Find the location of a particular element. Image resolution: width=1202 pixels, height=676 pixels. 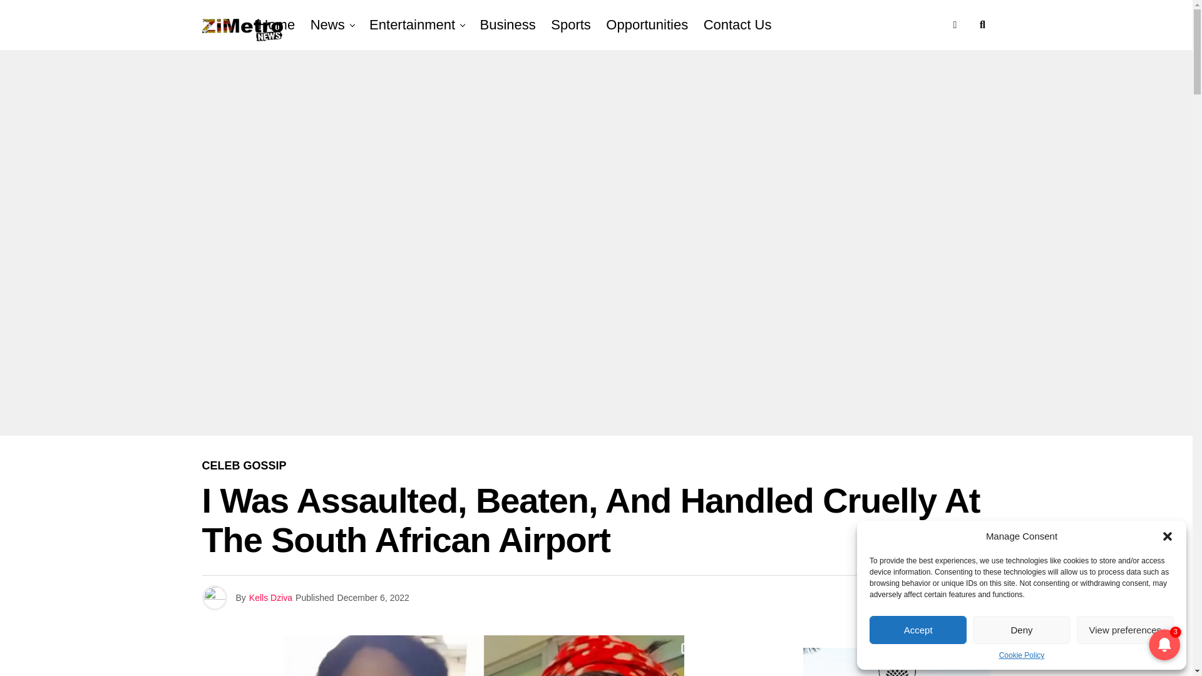

Contact Us is located at coordinates (737, 25).